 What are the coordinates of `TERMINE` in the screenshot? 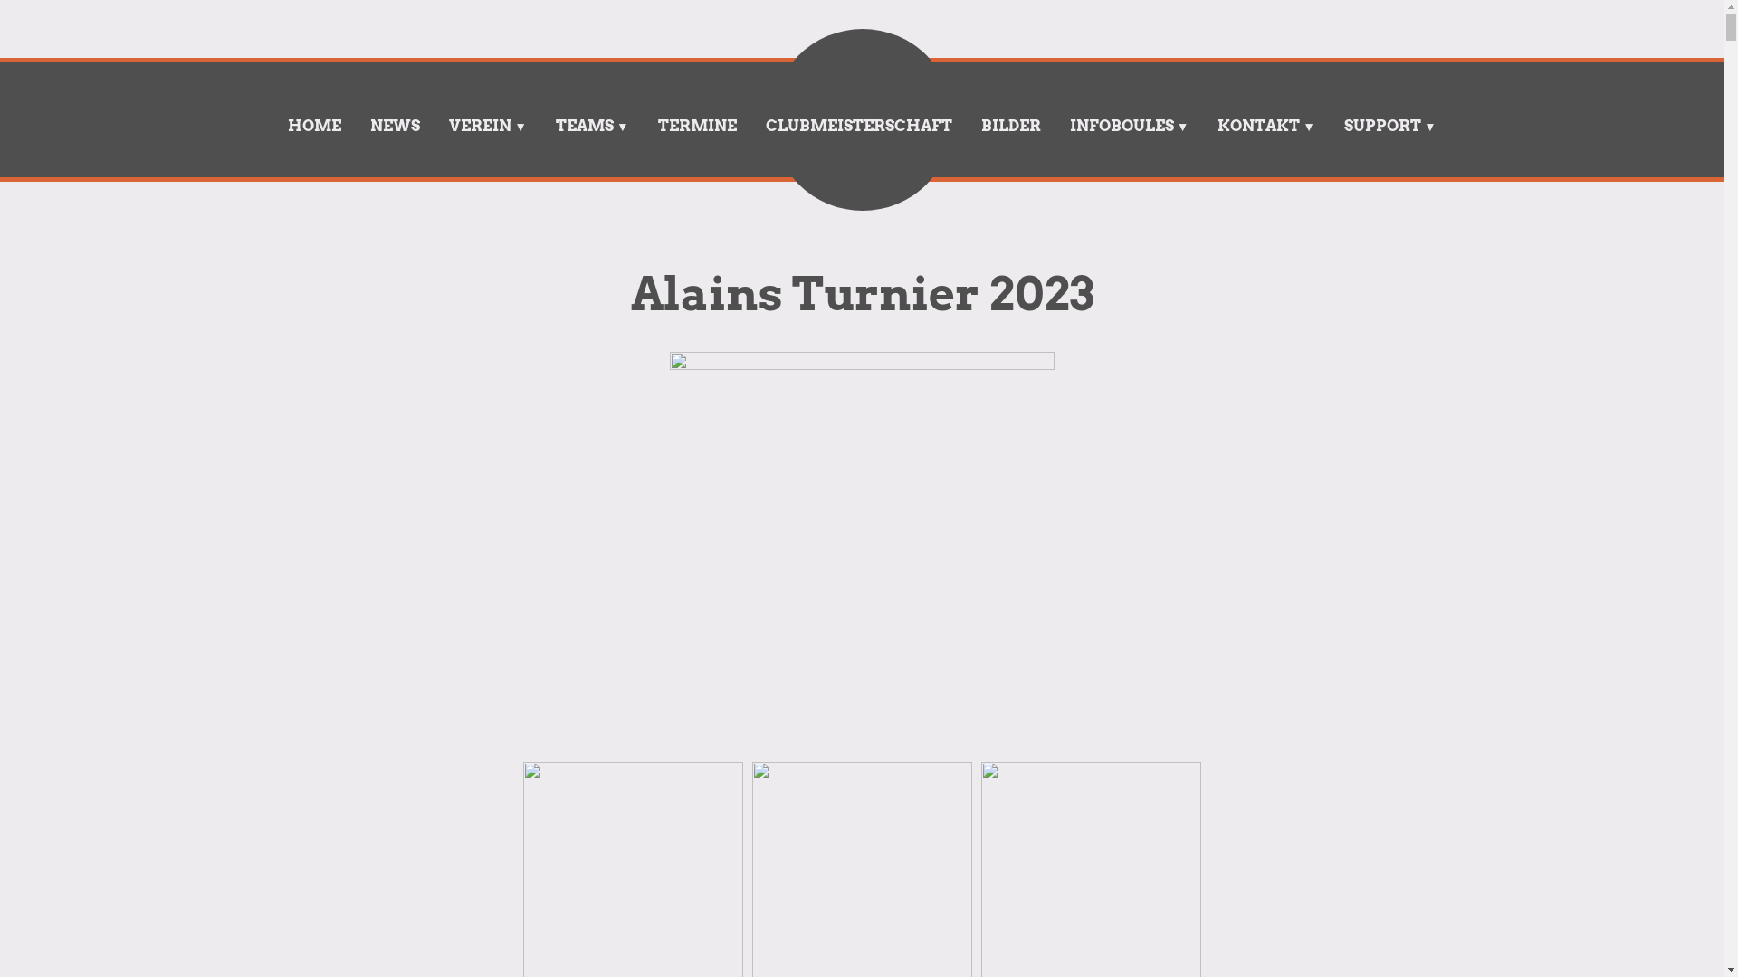 It's located at (697, 127).